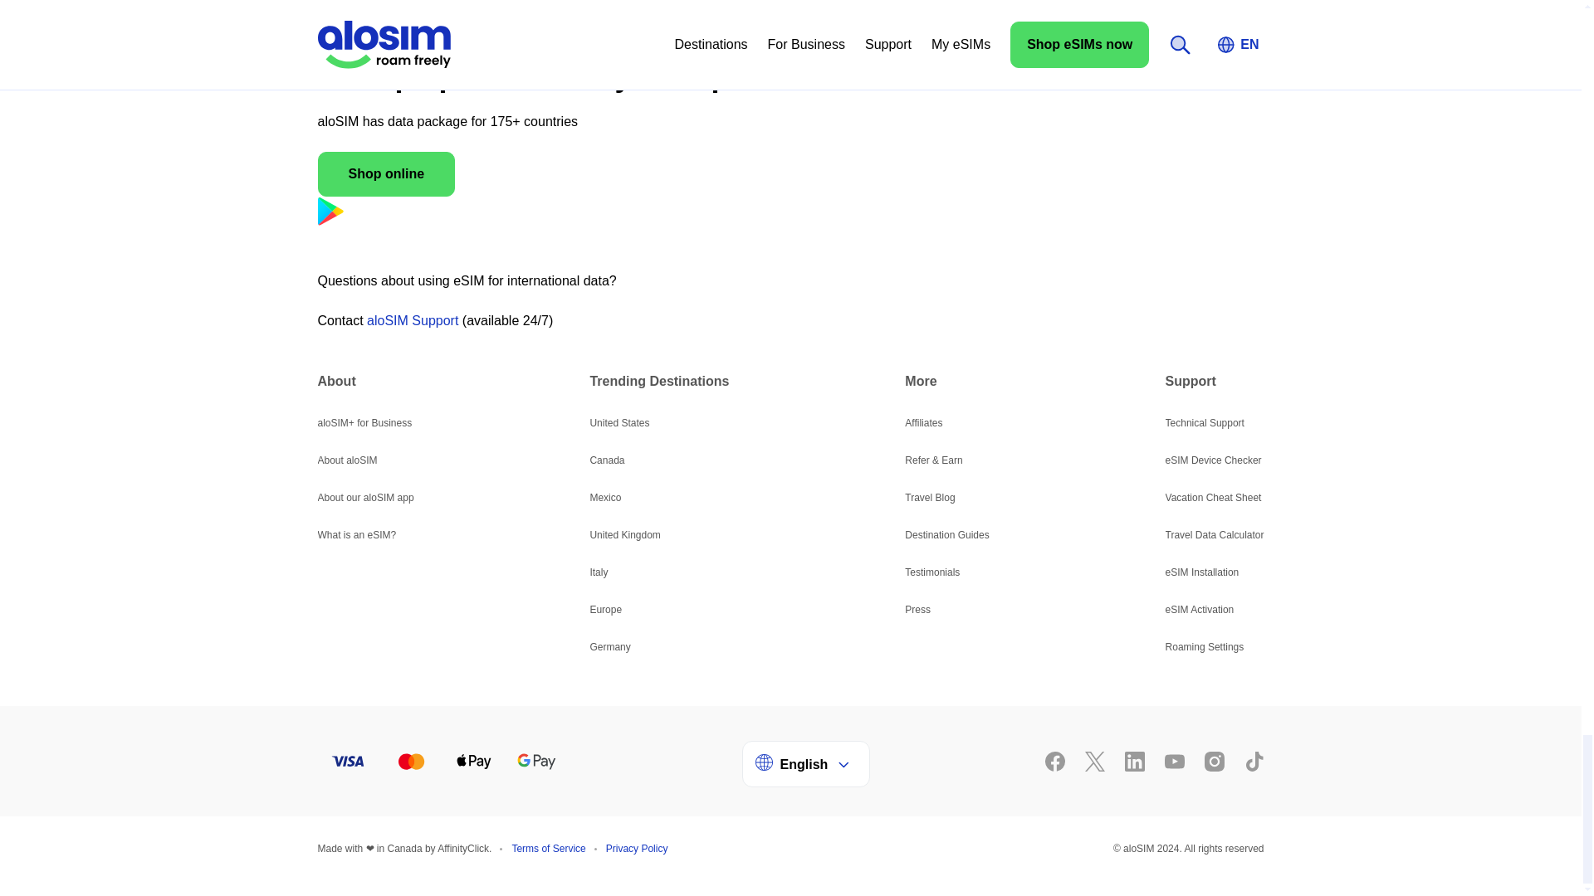 This screenshot has width=1594, height=896. I want to click on App Store, so click(790, 252).